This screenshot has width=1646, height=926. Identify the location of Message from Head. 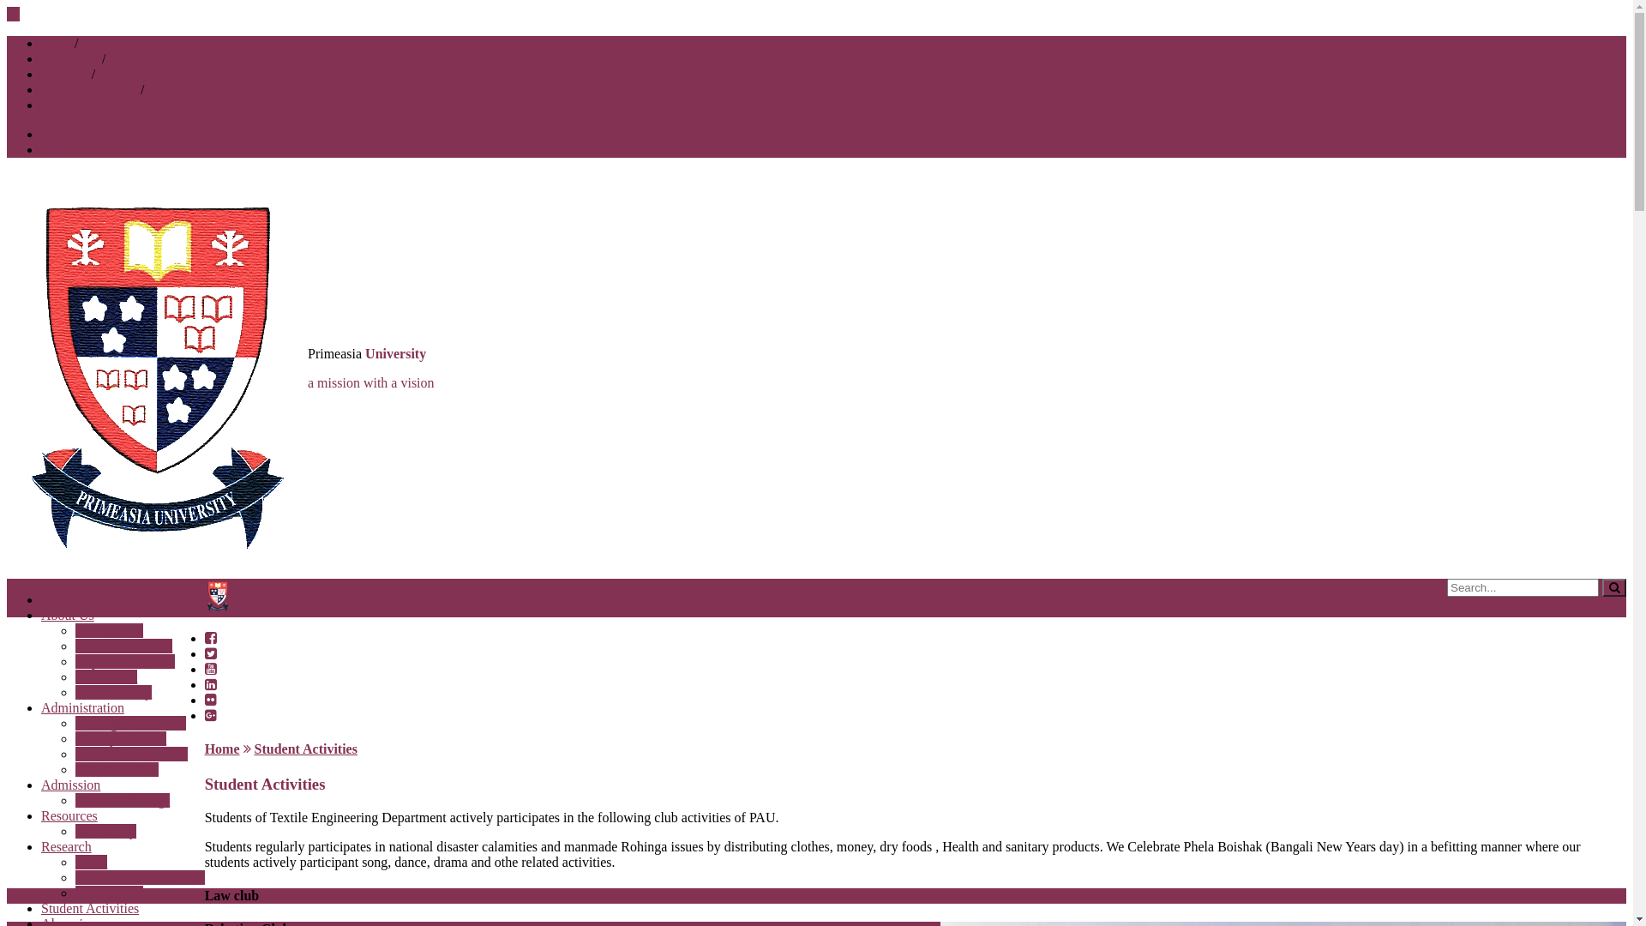
(130, 724).